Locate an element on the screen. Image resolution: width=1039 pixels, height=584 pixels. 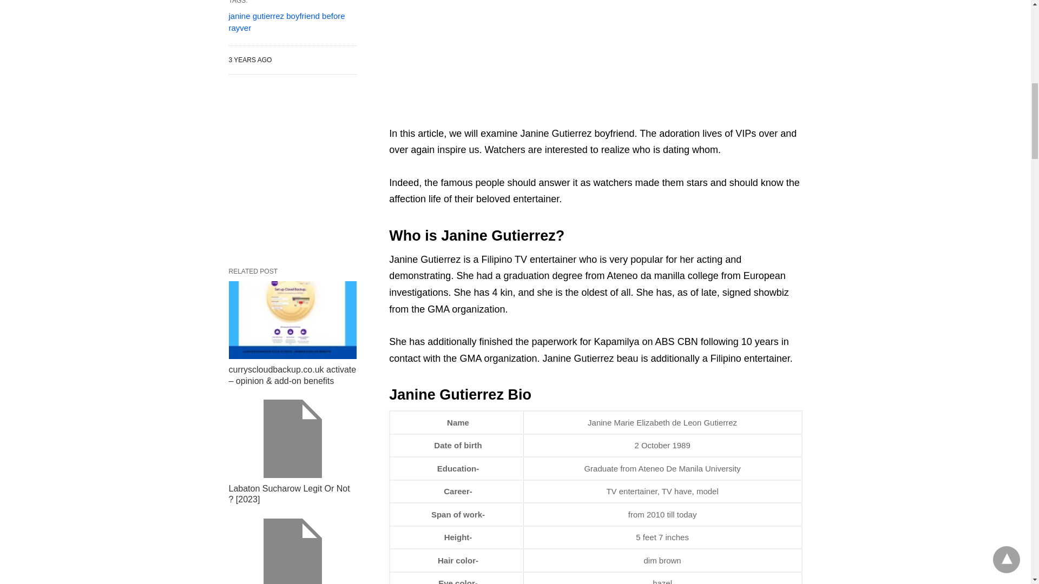
janine gutierrez boyfriend before rayver is located at coordinates (287, 22).